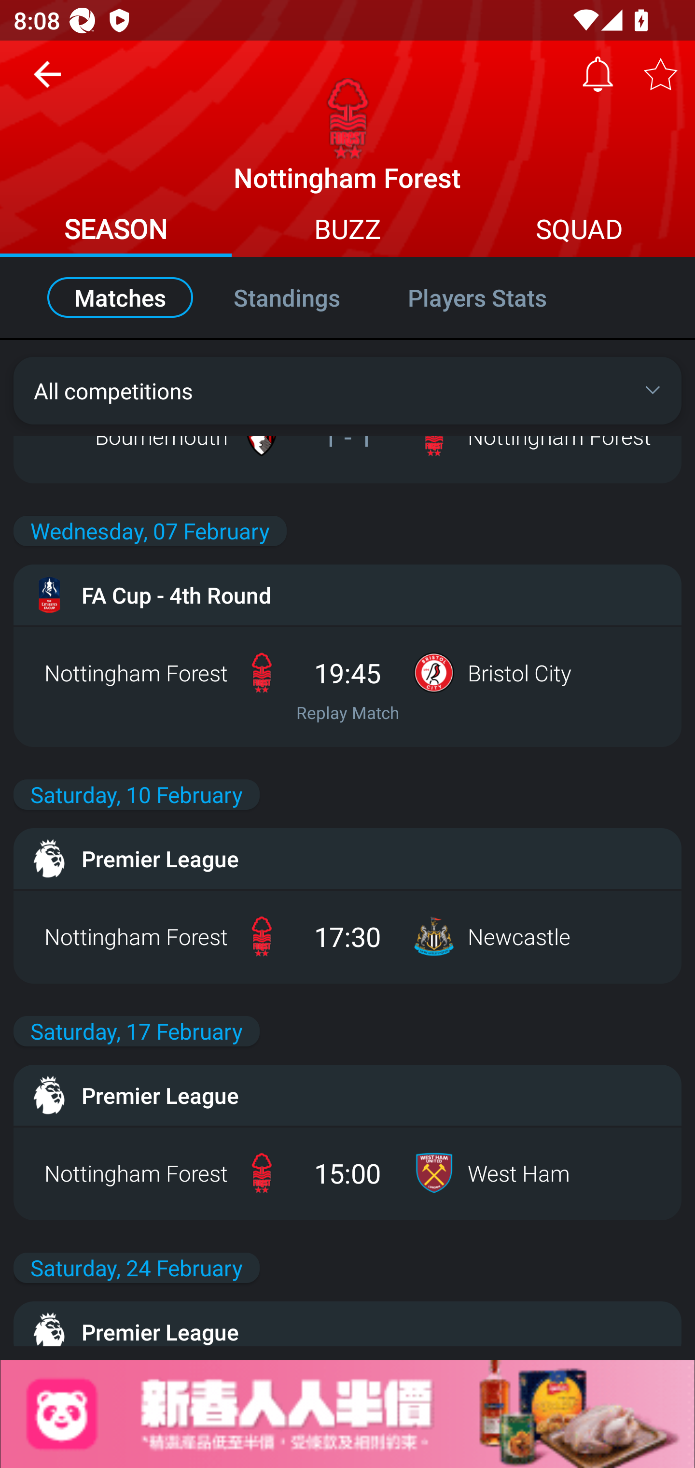 The height and width of the screenshot is (1468, 695). What do you see at coordinates (347, 936) in the screenshot?
I see `Nottingham Forest 17:30 Newcastle` at bounding box center [347, 936].